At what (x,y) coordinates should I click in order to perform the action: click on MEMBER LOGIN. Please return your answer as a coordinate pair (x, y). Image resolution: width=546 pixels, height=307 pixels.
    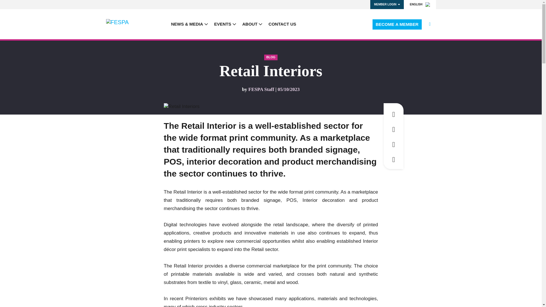
    Looking at the image, I should click on (387, 5).